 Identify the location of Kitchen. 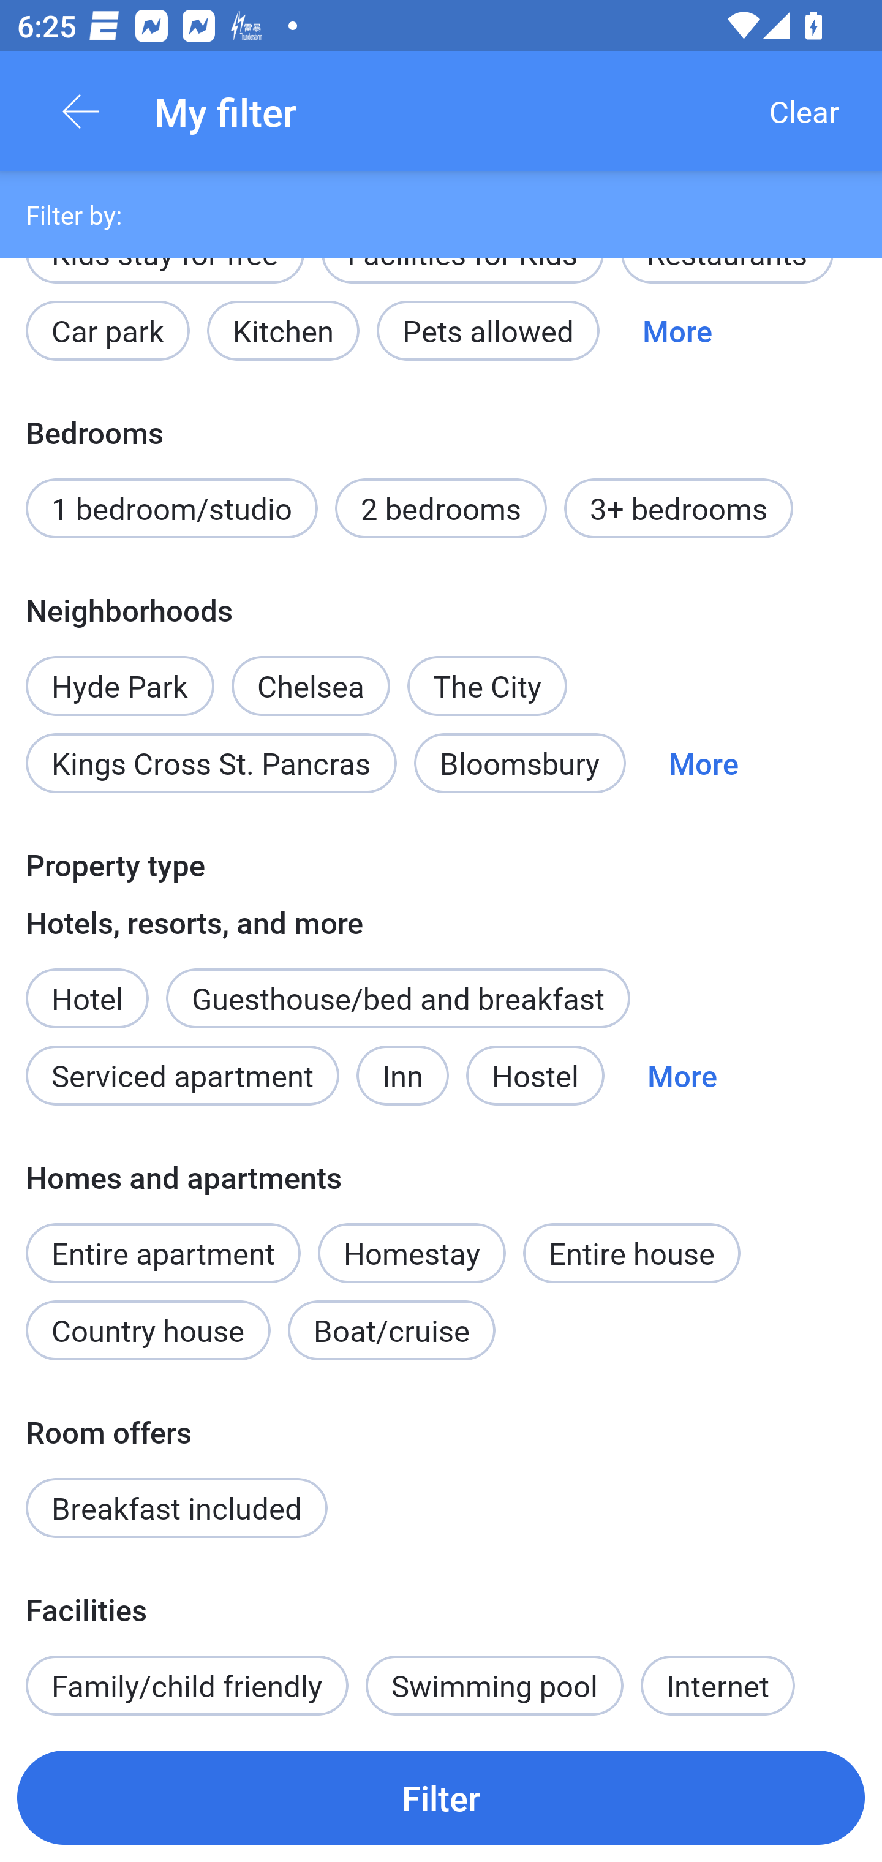
(283, 331).